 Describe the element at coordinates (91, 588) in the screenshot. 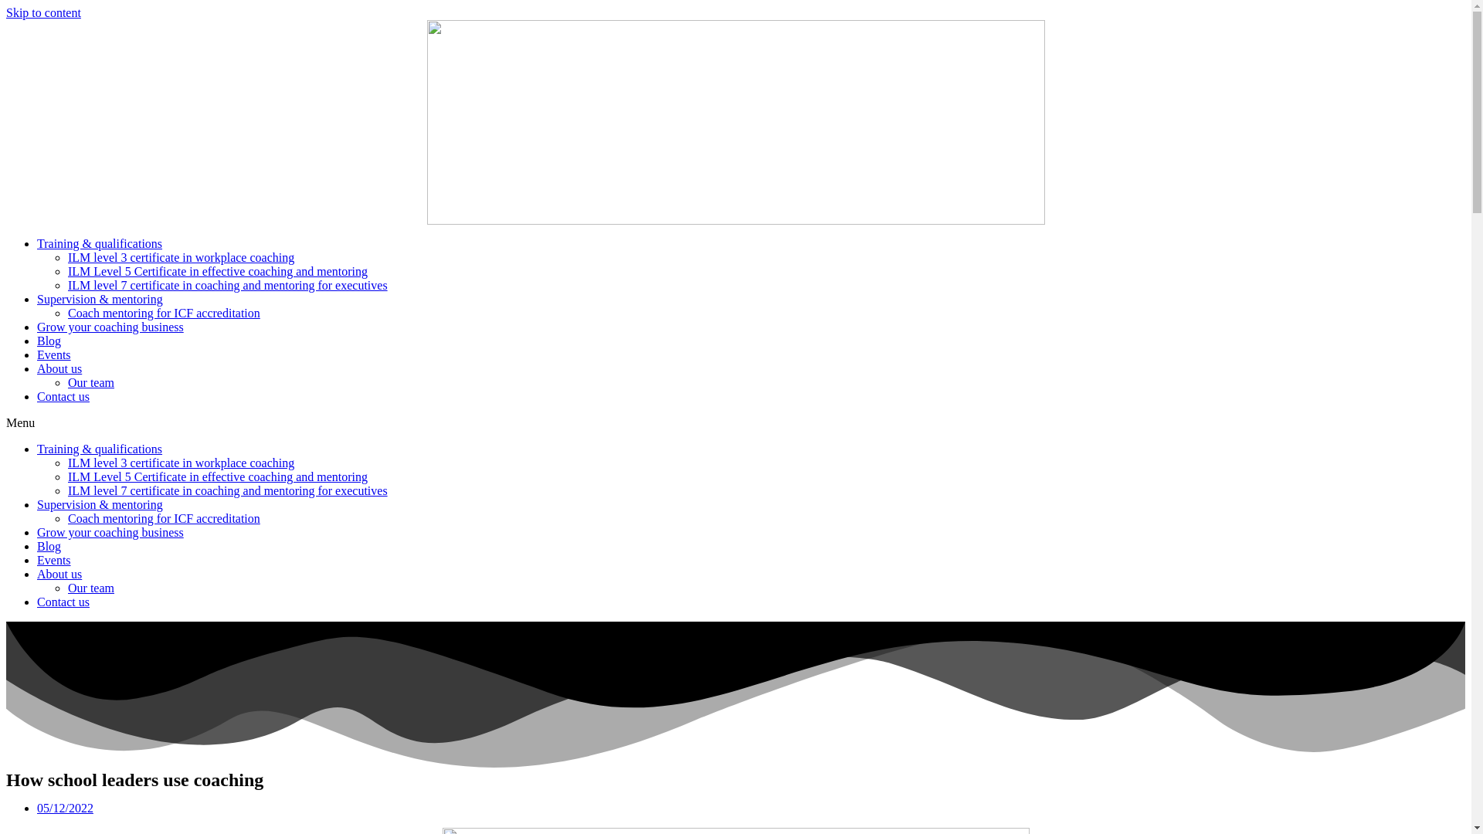

I see `Our team` at that location.